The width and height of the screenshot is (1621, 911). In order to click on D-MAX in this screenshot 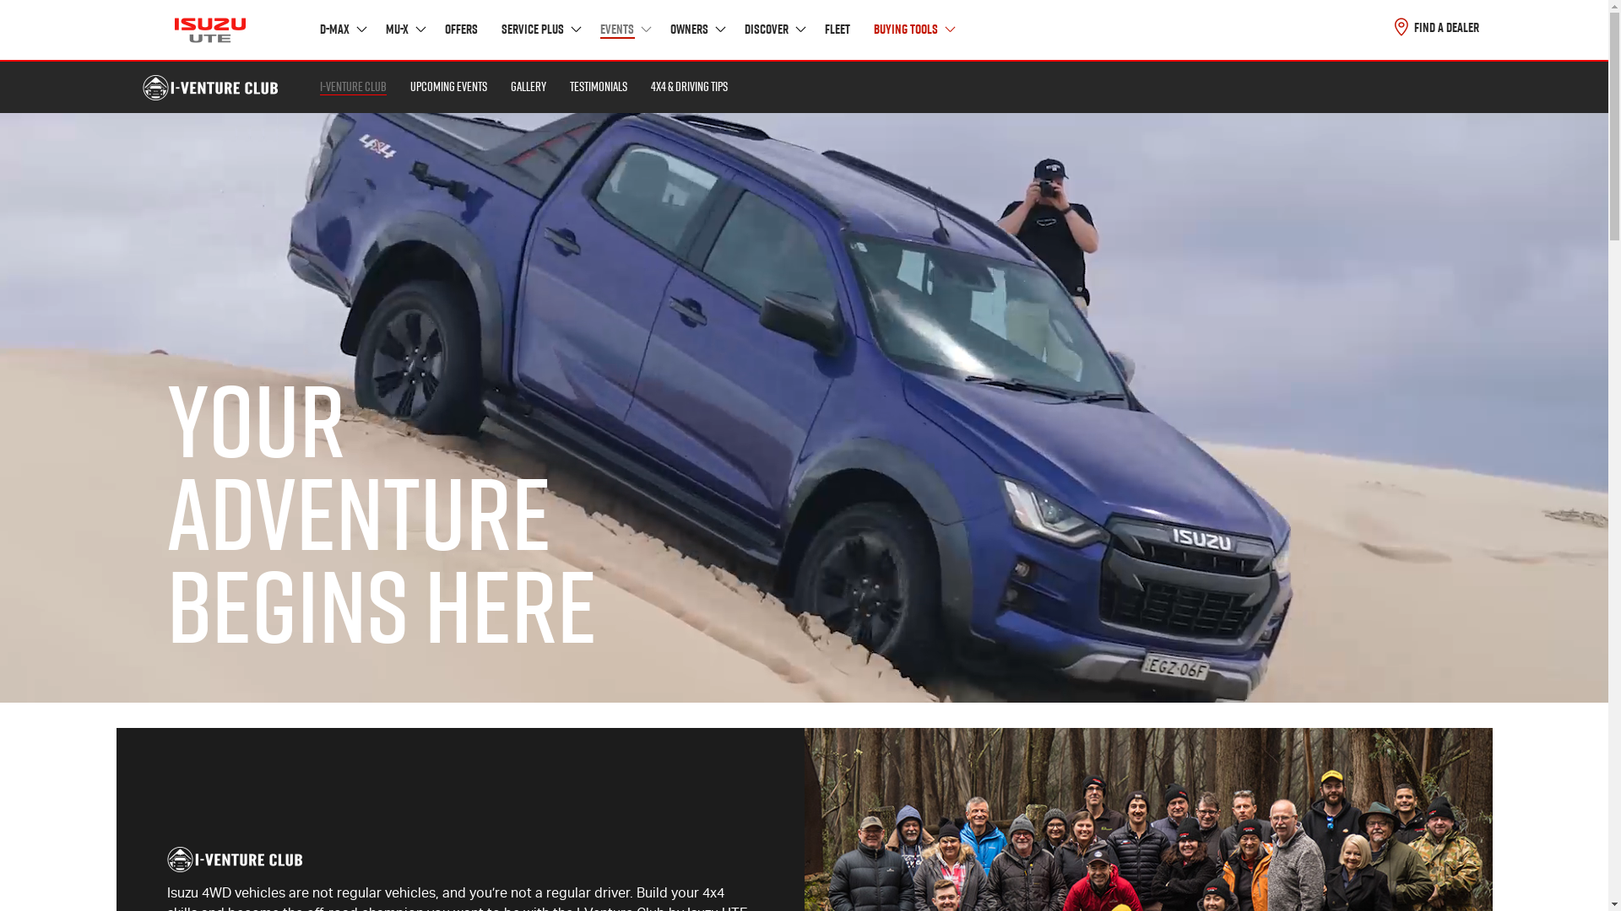, I will do `click(341, 30)`.